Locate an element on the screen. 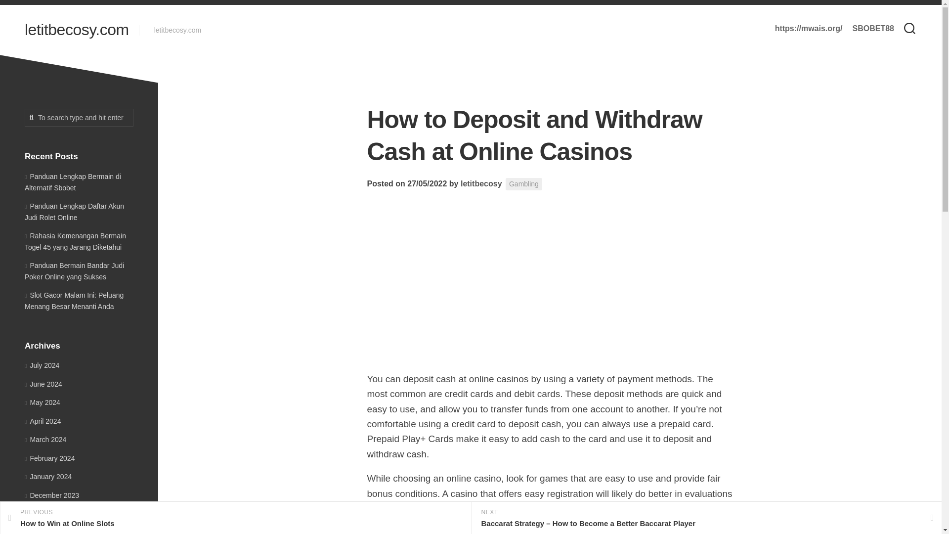 The image size is (949, 534). To search type and hit enter is located at coordinates (79, 118).